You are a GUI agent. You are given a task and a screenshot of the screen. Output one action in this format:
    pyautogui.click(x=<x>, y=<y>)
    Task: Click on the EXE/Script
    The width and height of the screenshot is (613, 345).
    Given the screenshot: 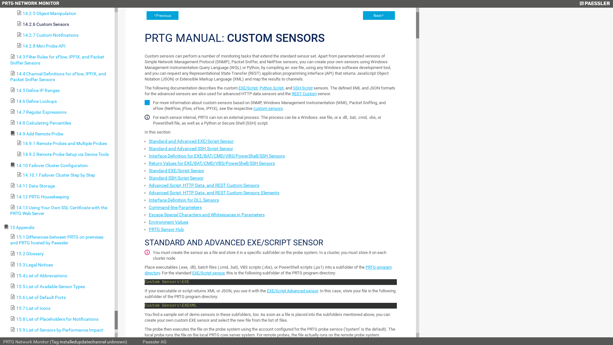 What is the action you would take?
    pyautogui.click(x=248, y=88)
    